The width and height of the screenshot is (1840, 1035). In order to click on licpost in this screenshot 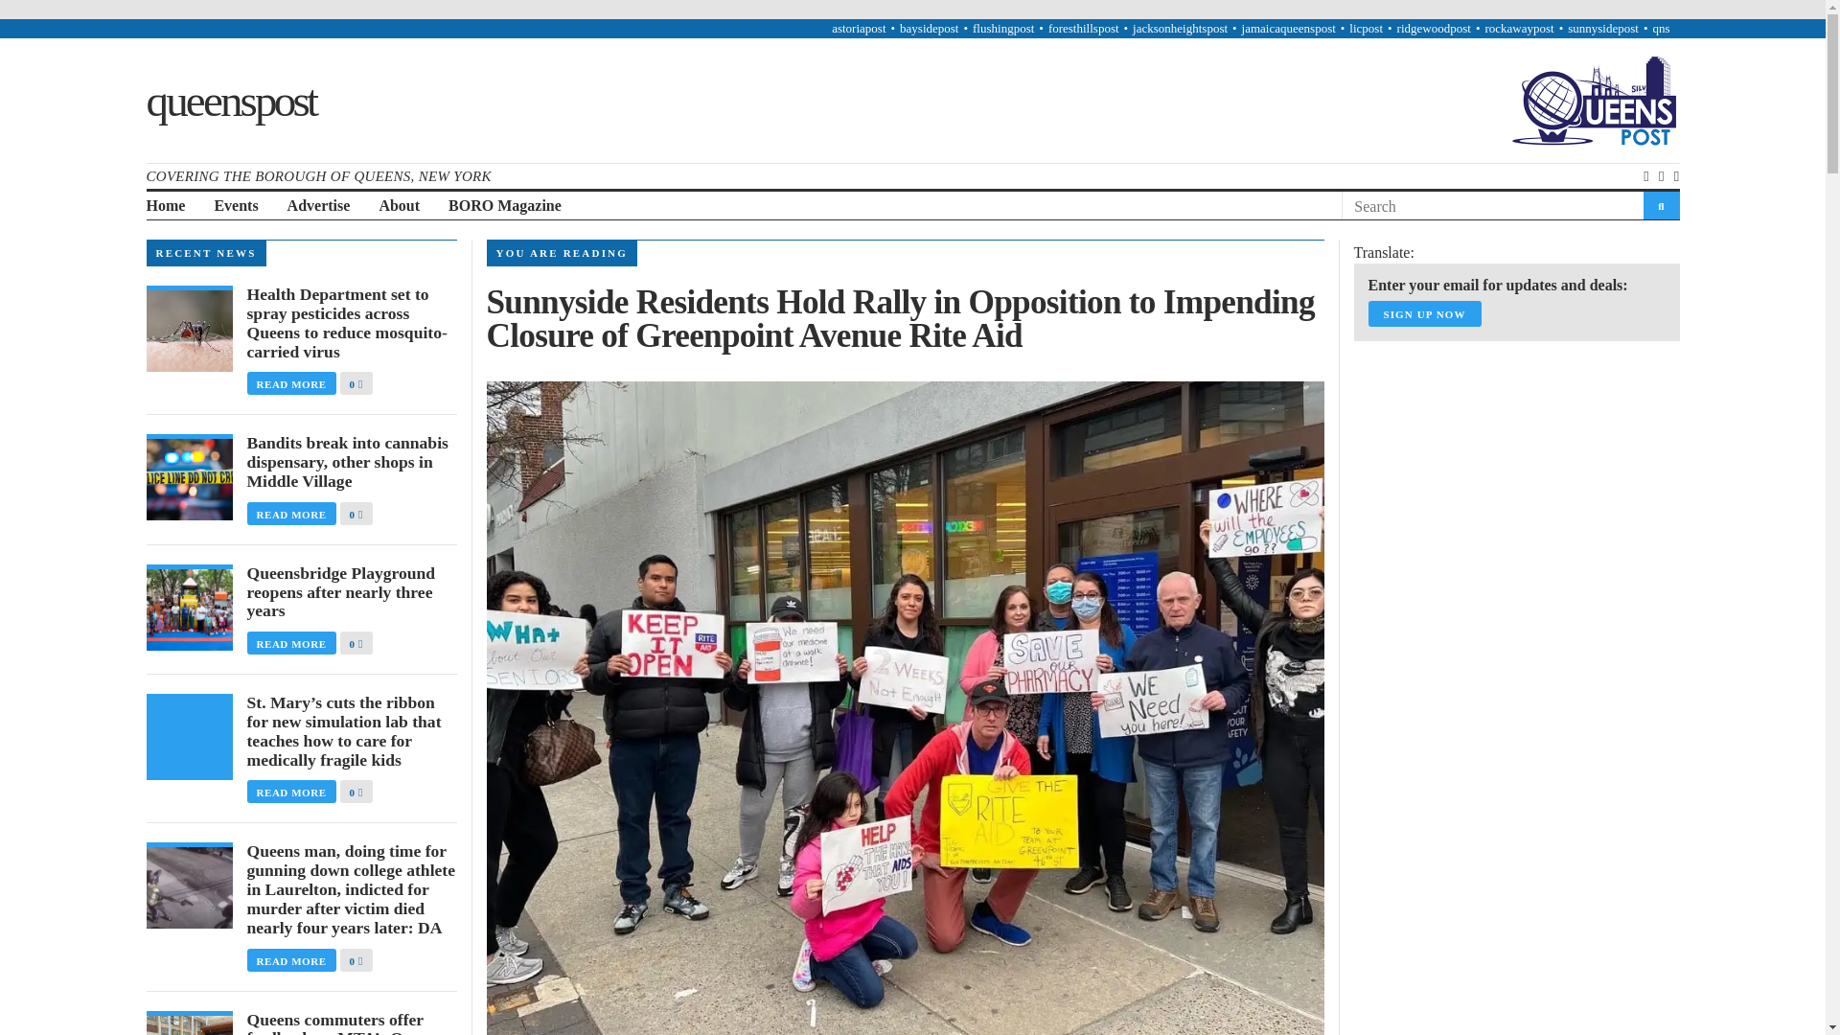, I will do `click(1366, 27)`.